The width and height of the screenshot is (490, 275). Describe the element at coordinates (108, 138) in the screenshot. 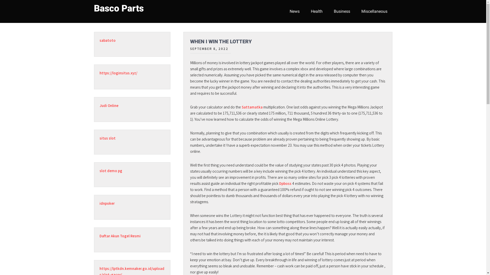

I see `situs slot` at that location.